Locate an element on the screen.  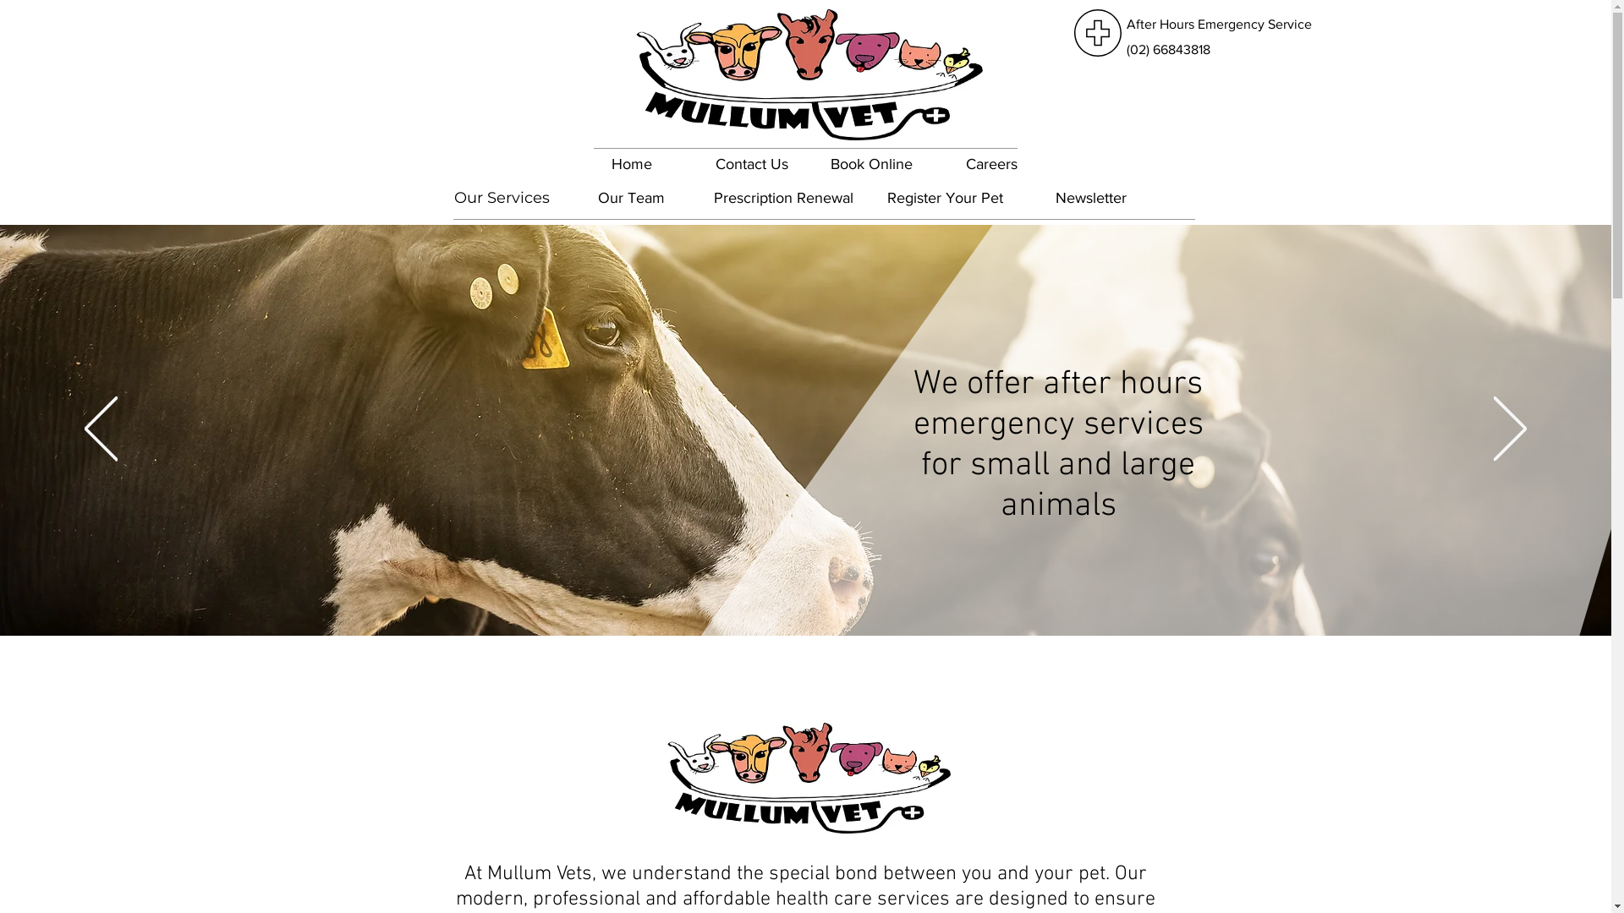
Careers is located at coordinates (992, 165).